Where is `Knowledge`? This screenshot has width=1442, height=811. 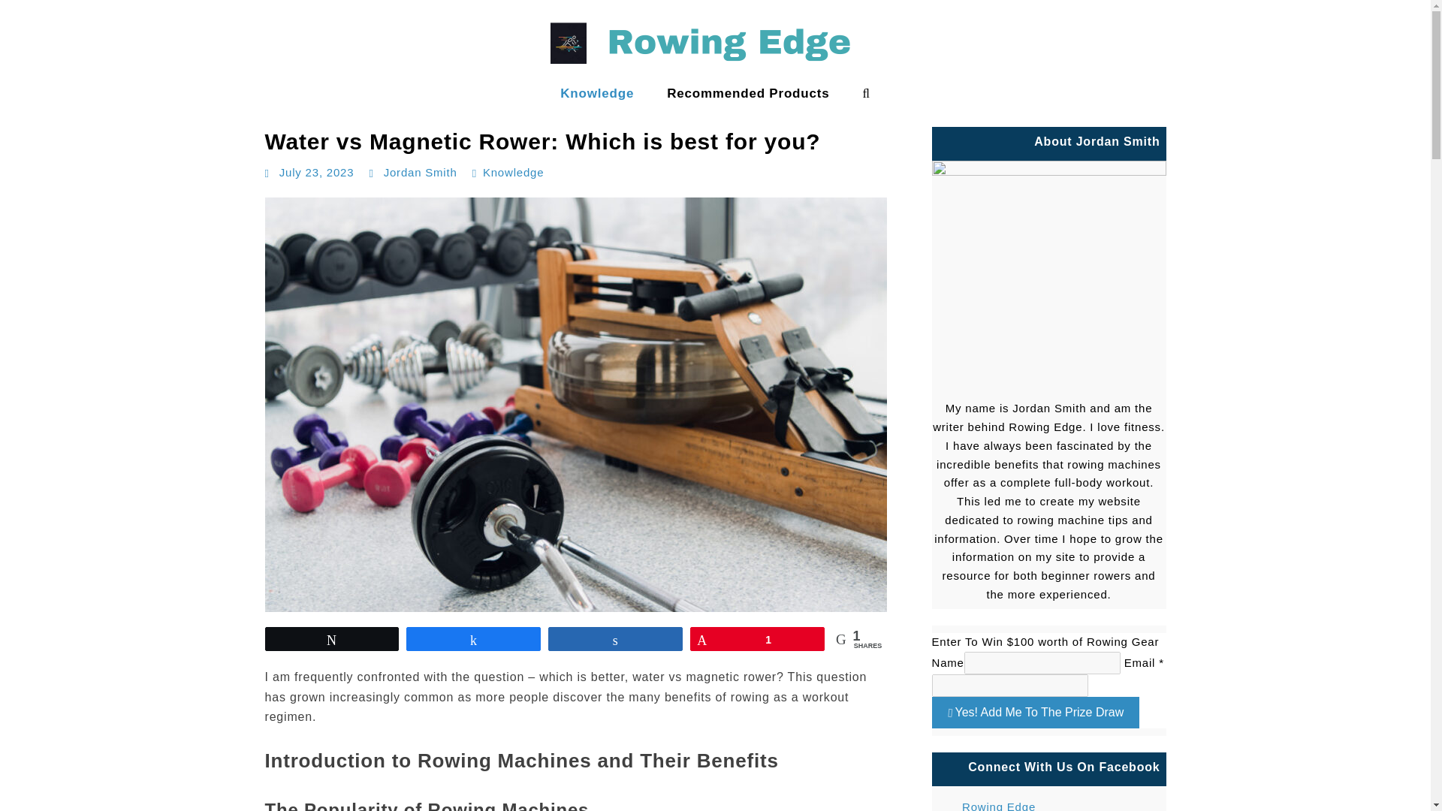 Knowledge is located at coordinates (596, 93).